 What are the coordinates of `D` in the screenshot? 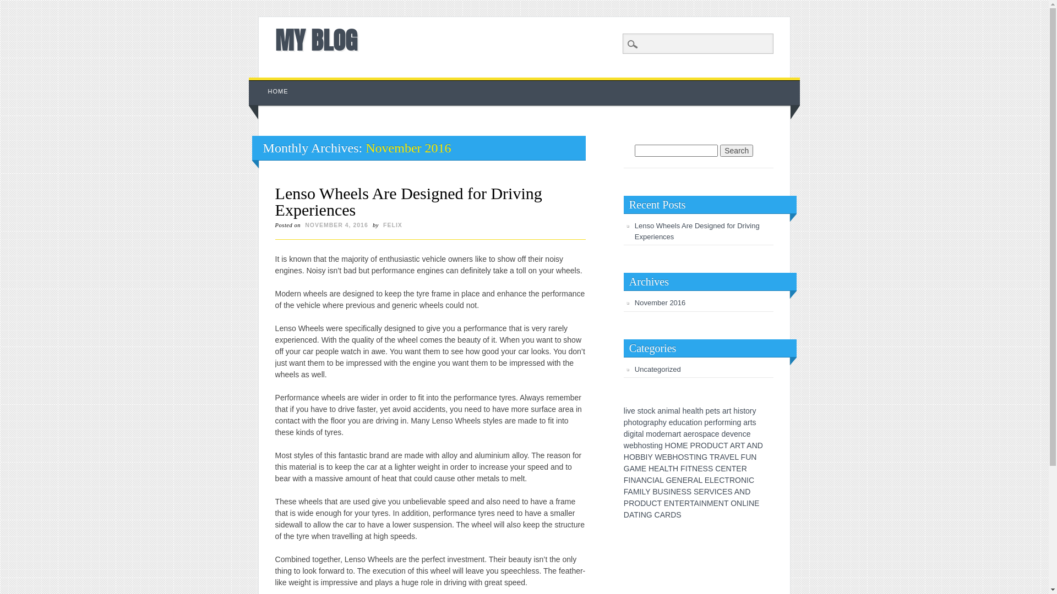 It's located at (626, 515).